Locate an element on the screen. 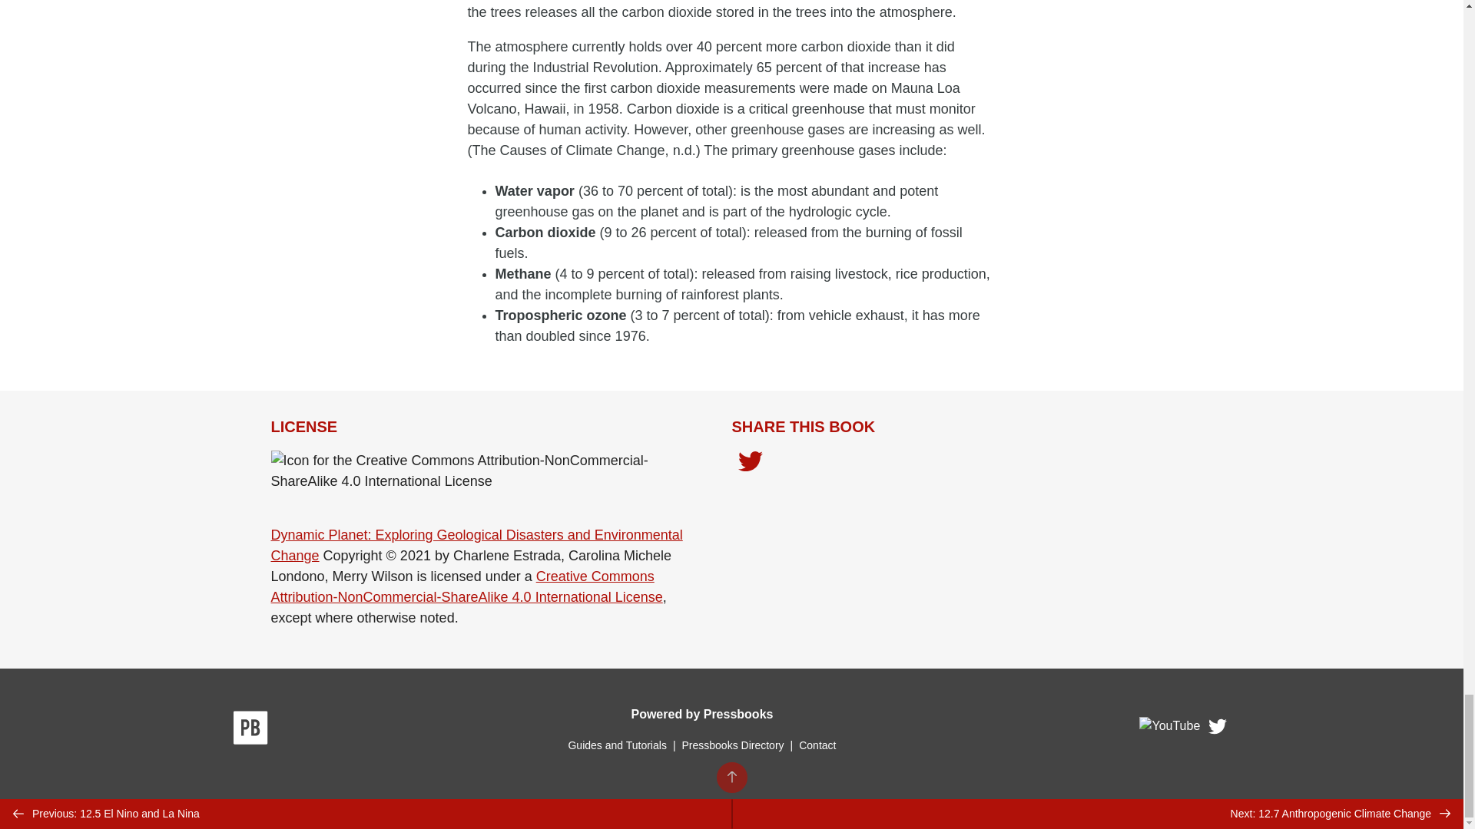 The width and height of the screenshot is (1475, 829). Guides and Tutorials is located at coordinates (617, 745).